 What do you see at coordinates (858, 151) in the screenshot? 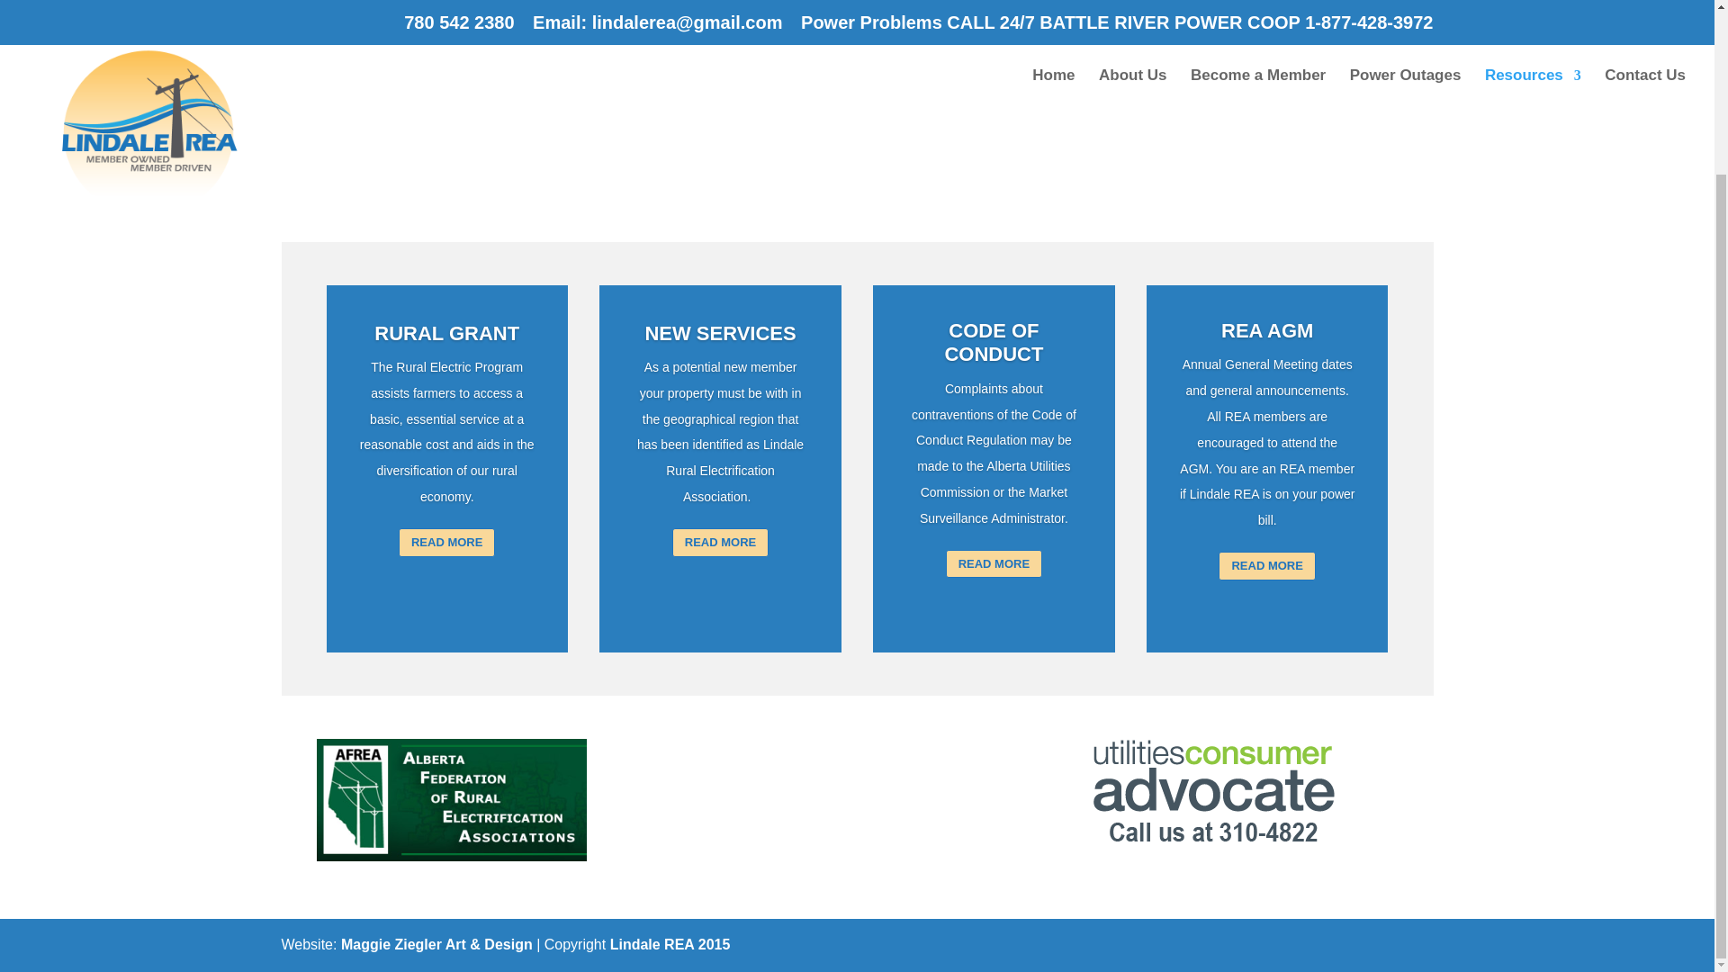
I see `Code Of Compliance Plan` at bounding box center [858, 151].